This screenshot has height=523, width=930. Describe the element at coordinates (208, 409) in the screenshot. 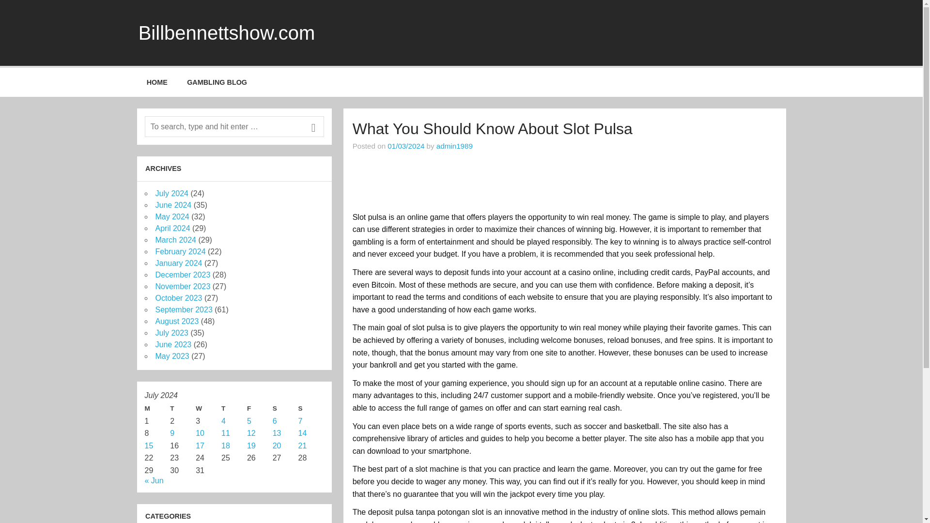

I see `Wednesday` at that location.